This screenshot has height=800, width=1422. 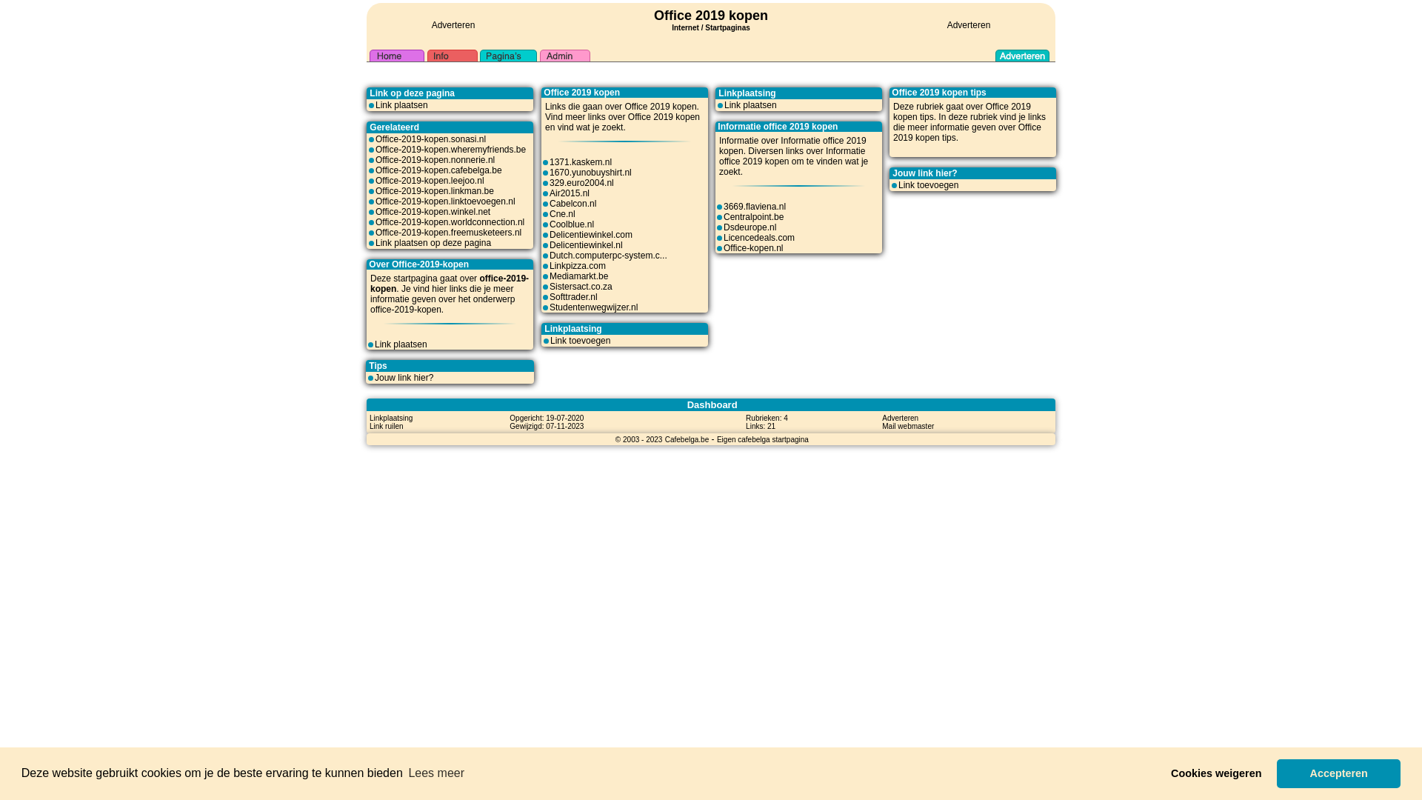 I want to click on Link toevoegen, so click(x=929, y=185).